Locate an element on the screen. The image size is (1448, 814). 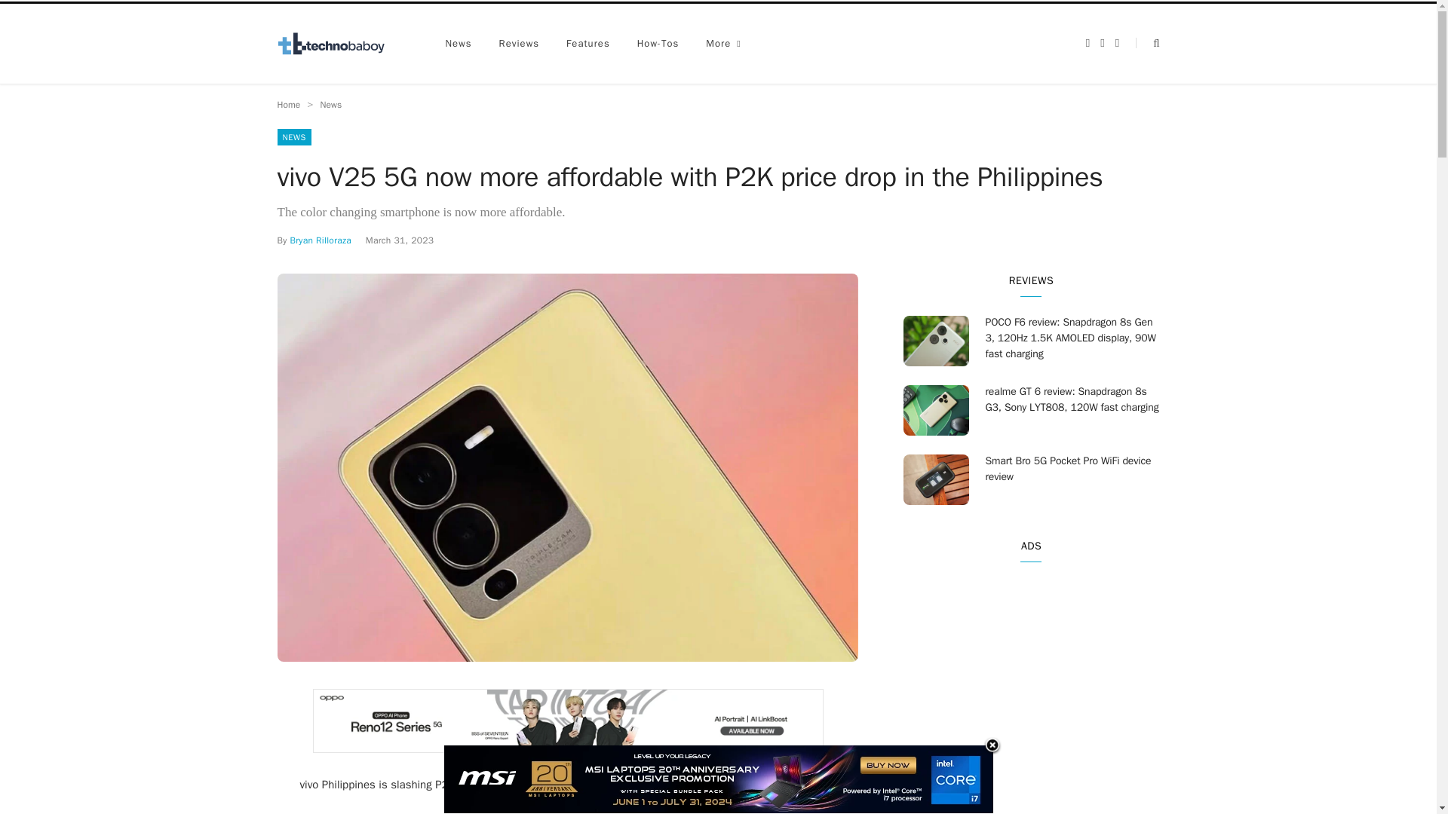
News is located at coordinates (330, 104).